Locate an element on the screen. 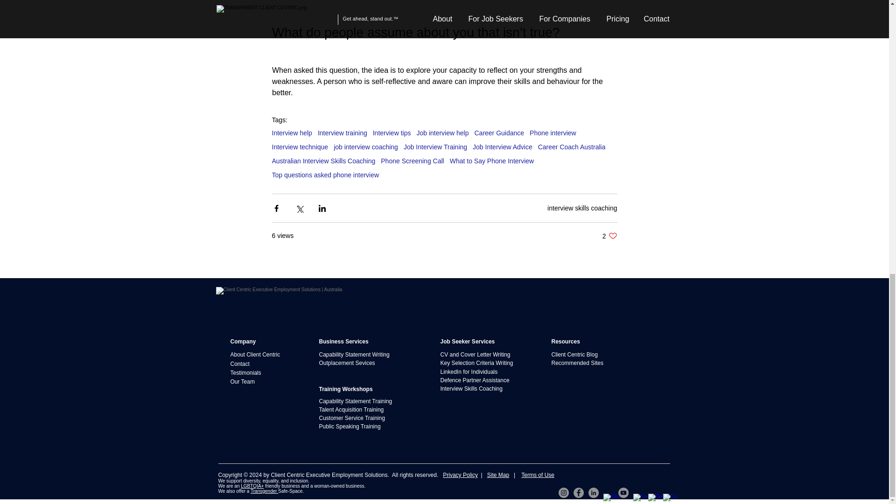  Contact is located at coordinates (582, 207).